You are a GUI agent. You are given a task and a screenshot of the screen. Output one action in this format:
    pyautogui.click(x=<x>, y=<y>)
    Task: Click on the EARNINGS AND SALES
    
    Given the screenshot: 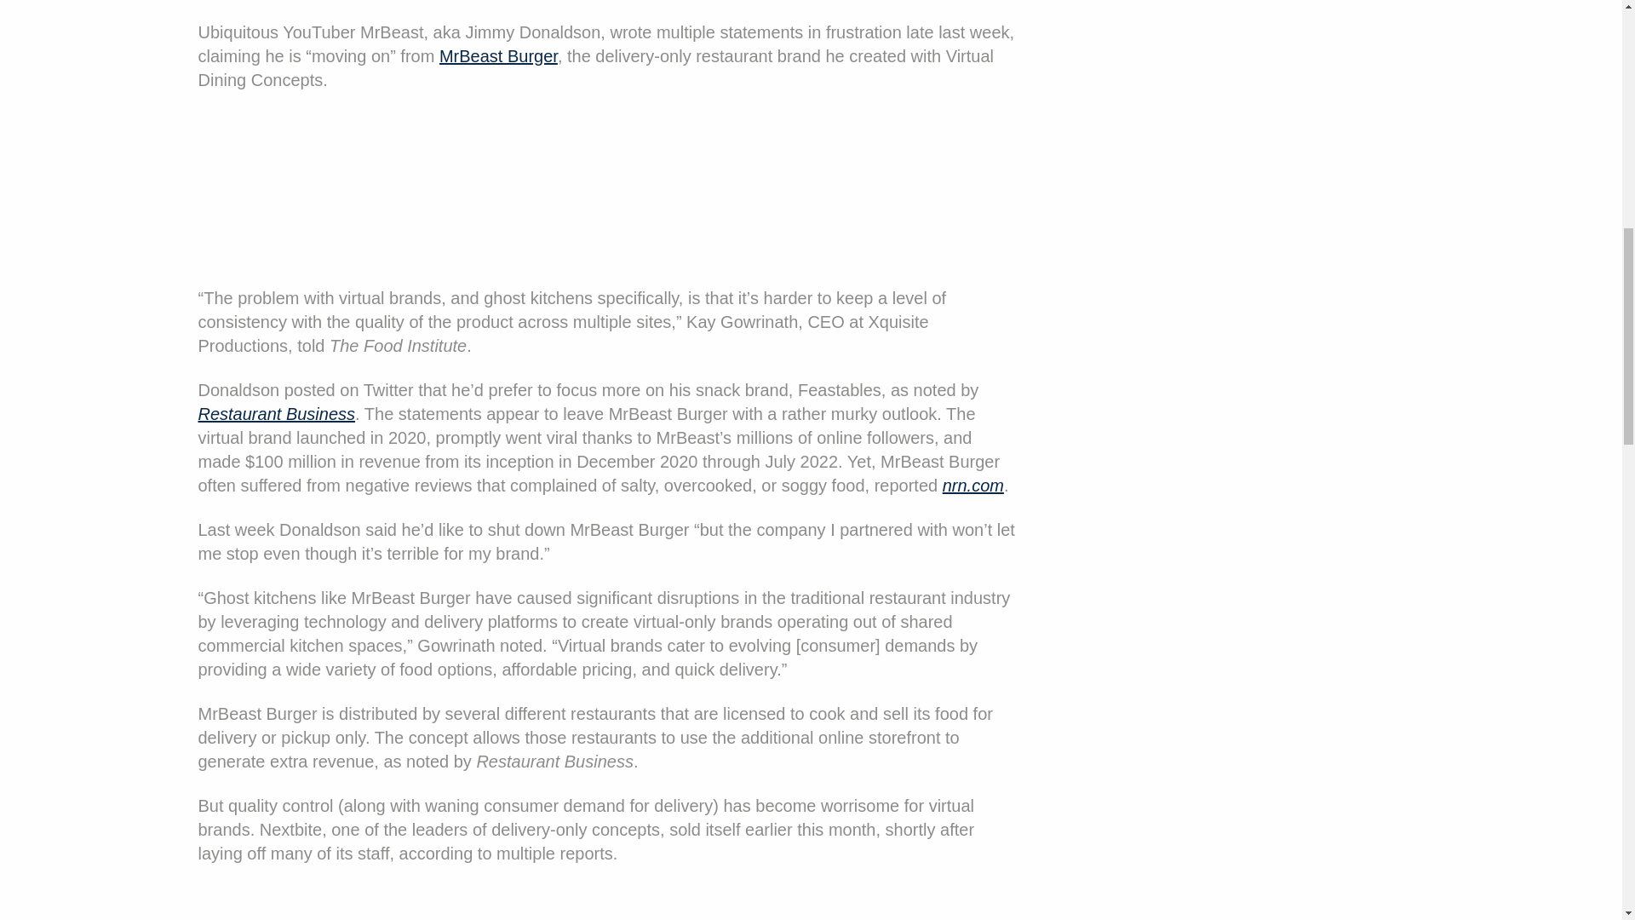 What is the action you would take?
    pyautogui.click(x=95, y=42)
    